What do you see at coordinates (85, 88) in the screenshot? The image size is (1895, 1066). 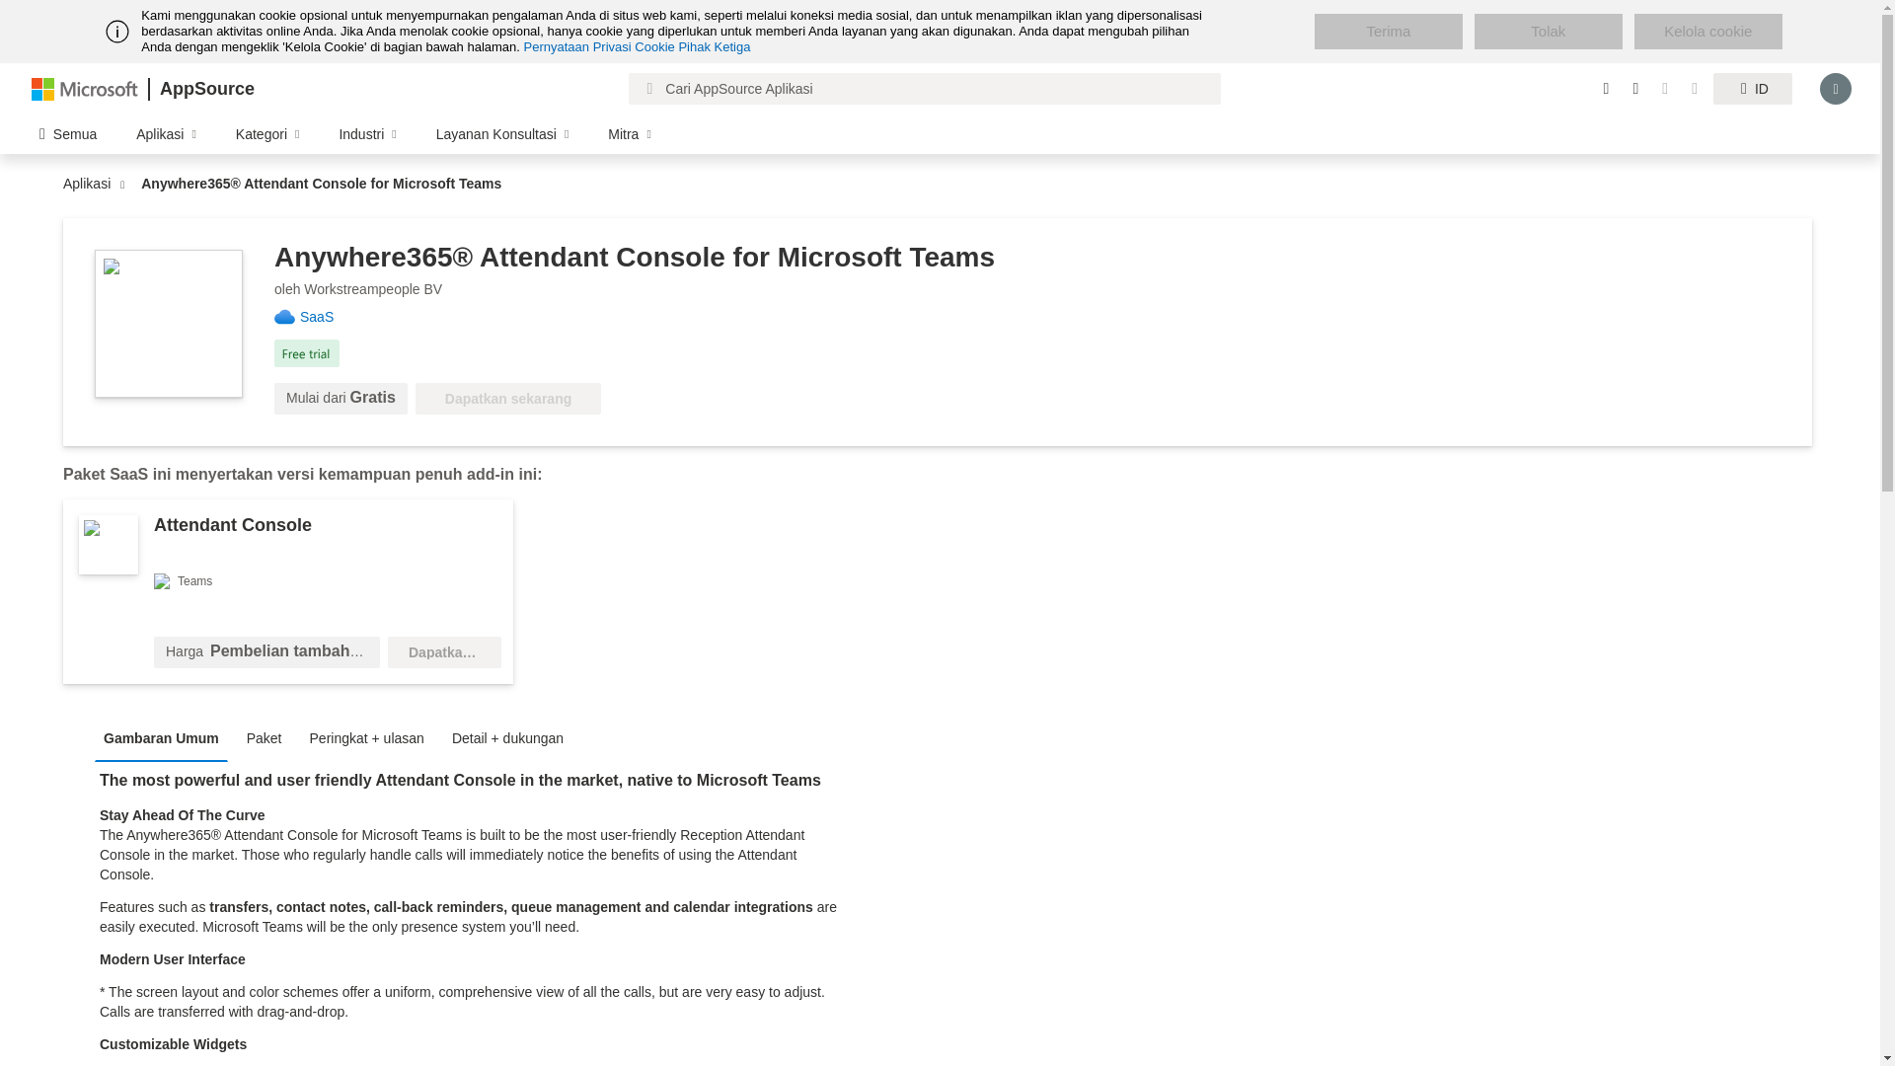 I see `Microsoft` at bounding box center [85, 88].